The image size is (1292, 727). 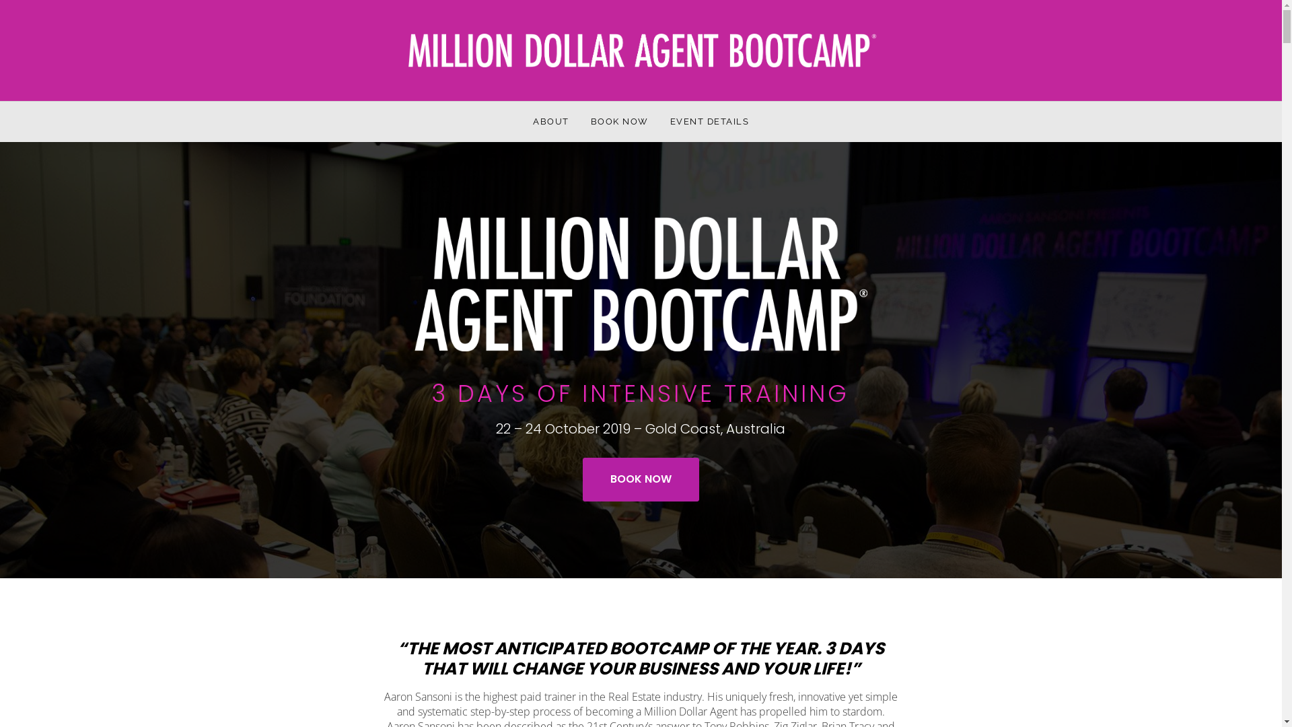 I want to click on BOOK NOW, so click(x=641, y=479).